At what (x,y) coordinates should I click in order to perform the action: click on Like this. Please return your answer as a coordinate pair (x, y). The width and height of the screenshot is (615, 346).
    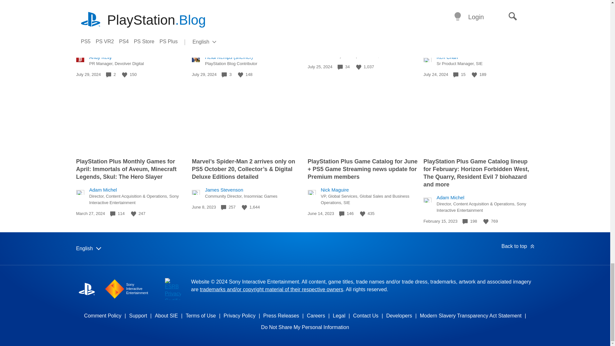
    Looking at the image, I should click on (474, 75).